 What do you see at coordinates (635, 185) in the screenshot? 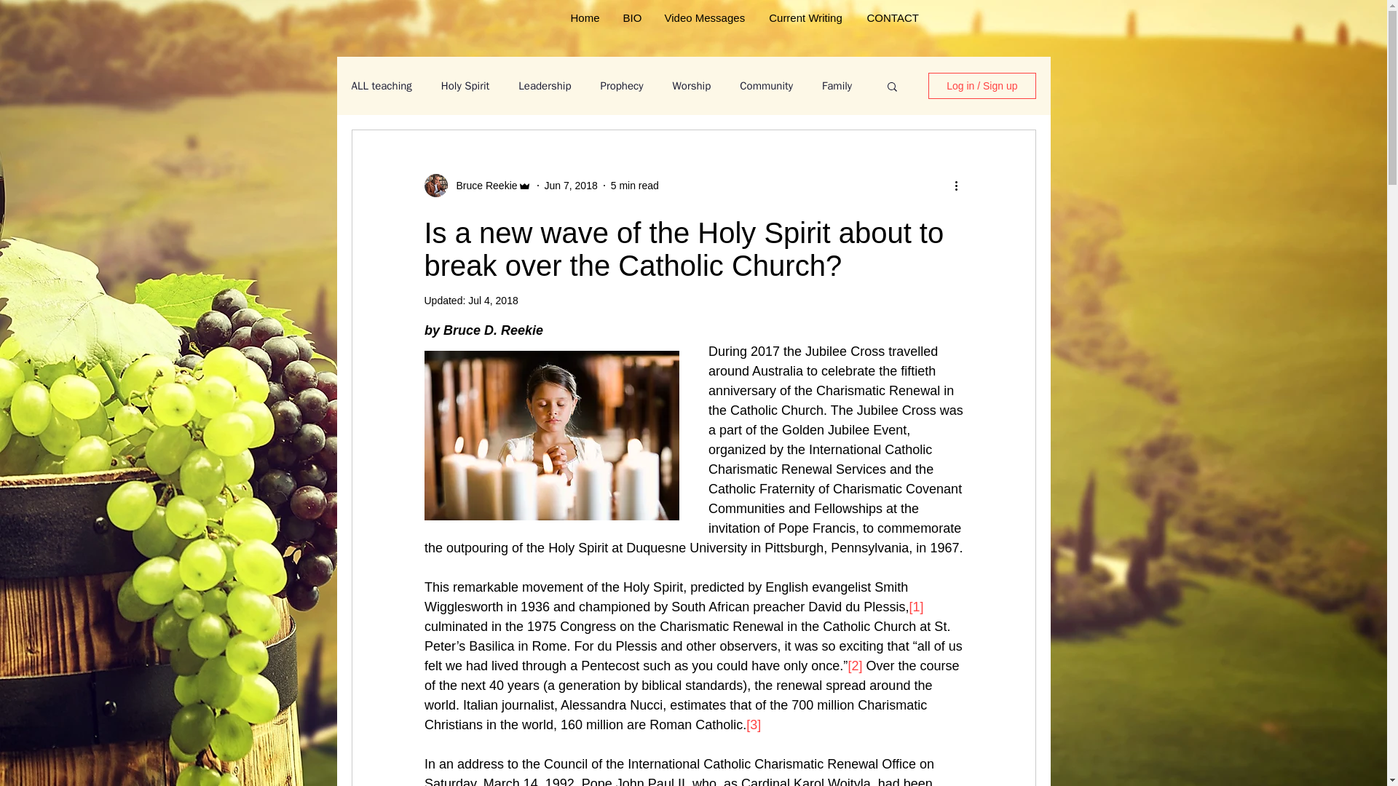
I see `5 min read` at bounding box center [635, 185].